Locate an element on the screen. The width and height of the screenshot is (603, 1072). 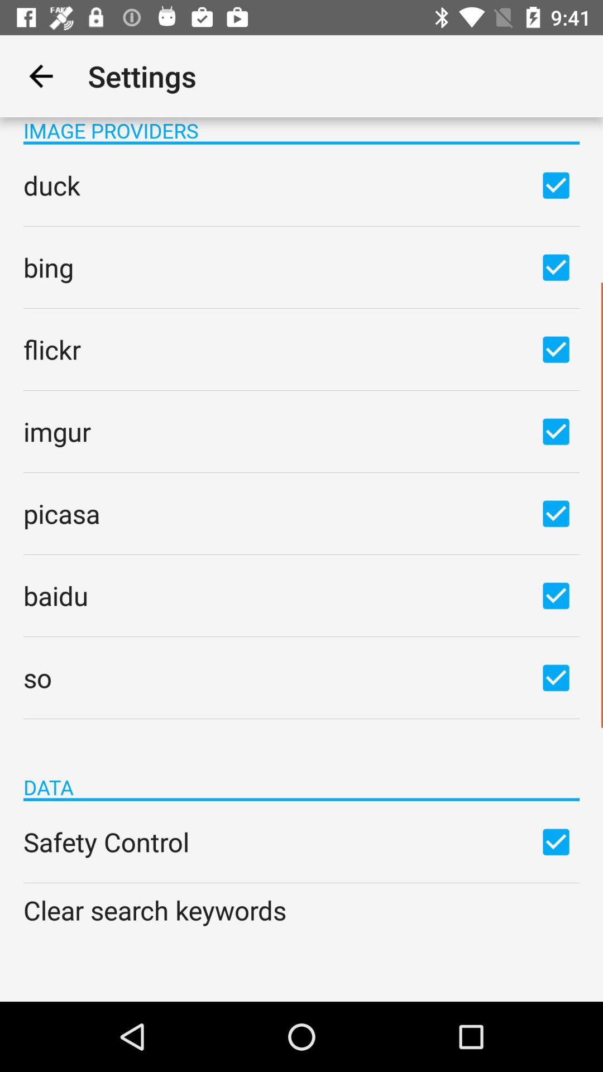
baidu option is located at coordinates (556, 595).